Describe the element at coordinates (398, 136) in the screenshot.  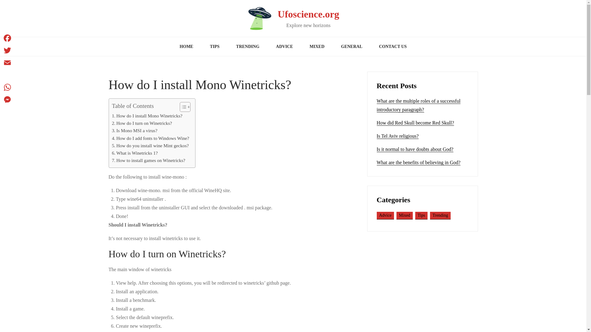
I see `Is Tel Aviv religious?` at that location.